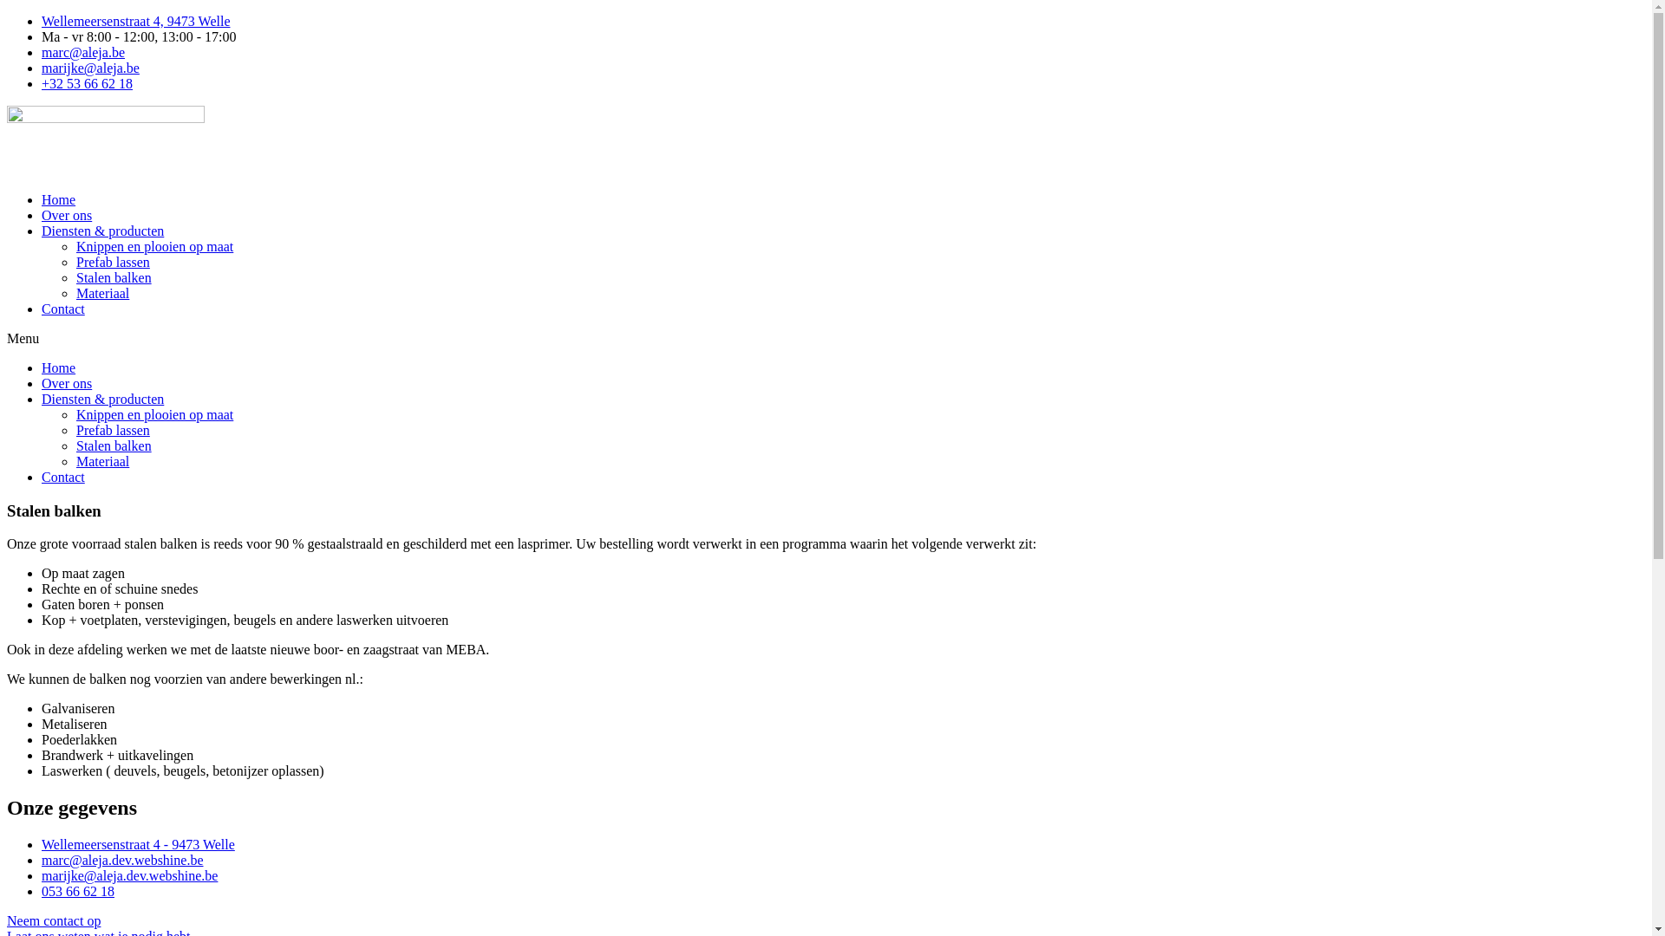  Describe the element at coordinates (78, 891) in the screenshot. I see `053 66 62 18` at that location.